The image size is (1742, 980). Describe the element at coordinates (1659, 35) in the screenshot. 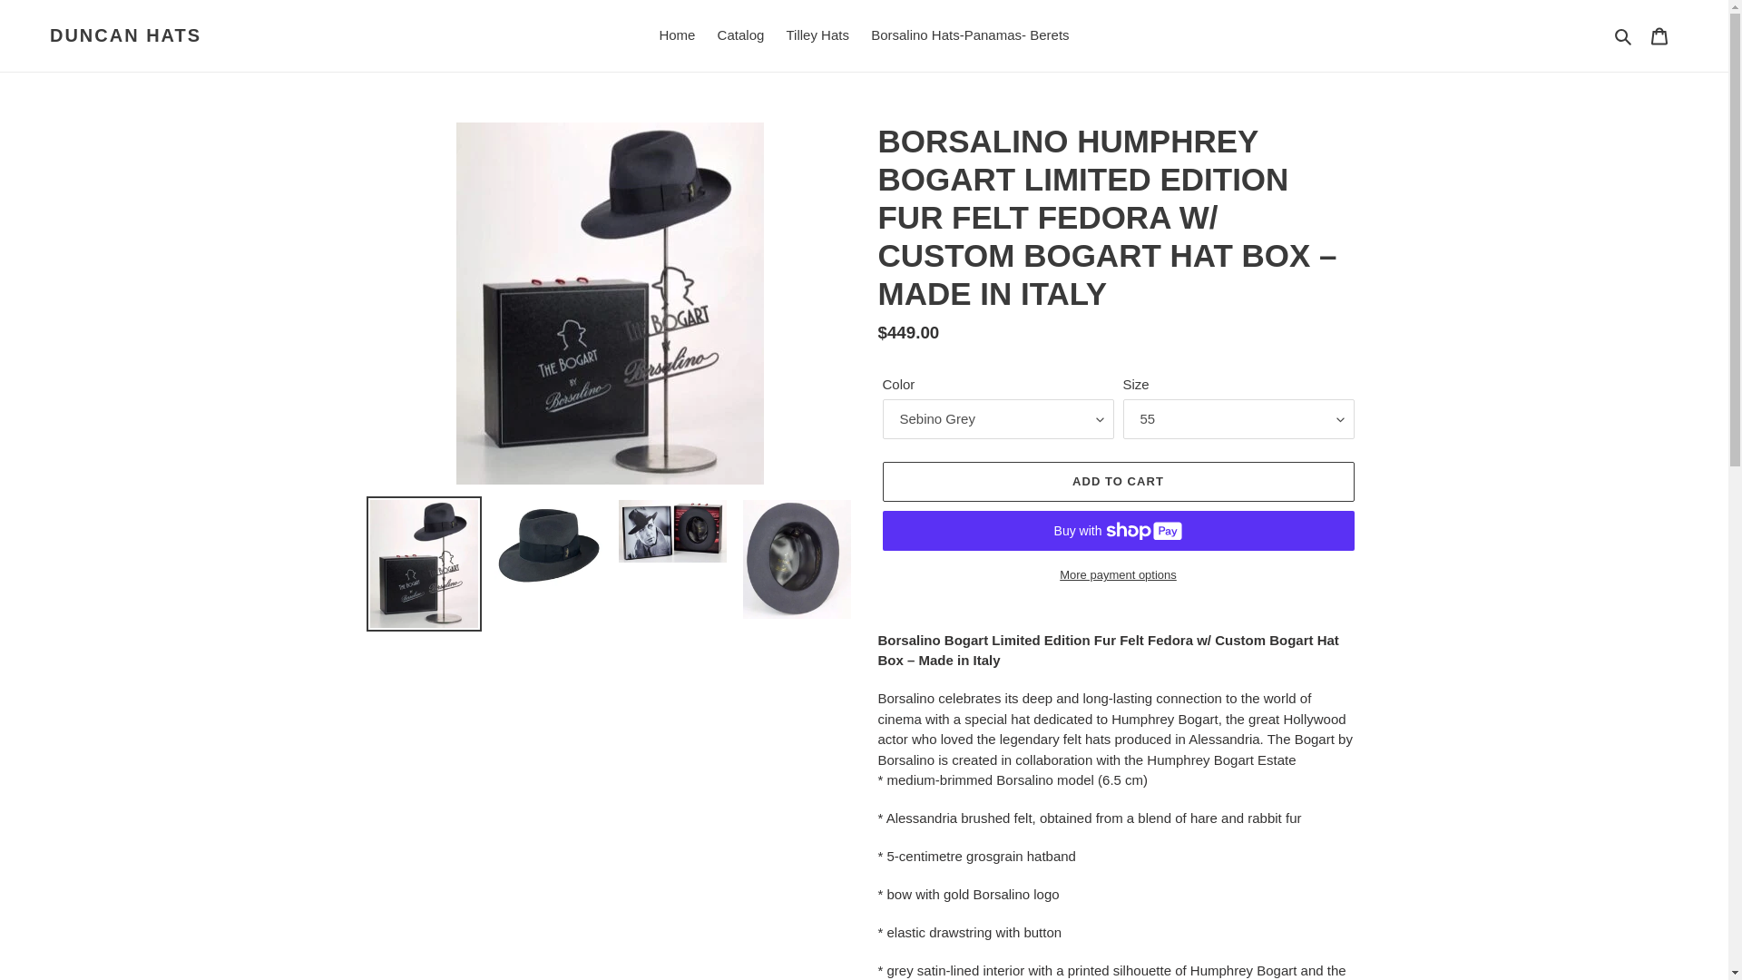

I see `Cart` at that location.